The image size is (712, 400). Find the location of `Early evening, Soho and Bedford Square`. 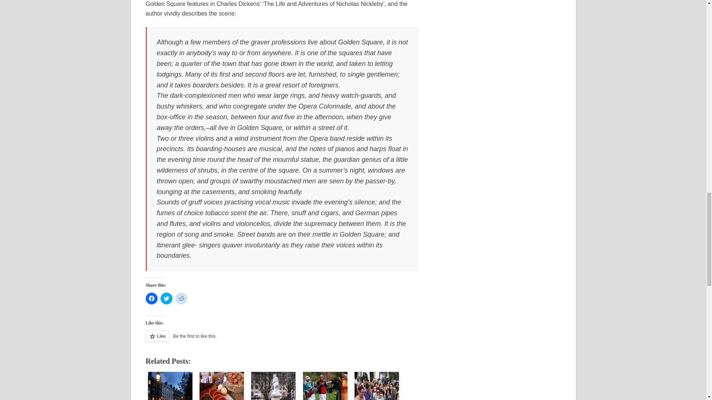

Early evening, Soho and Bedford Square is located at coordinates (169, 384).